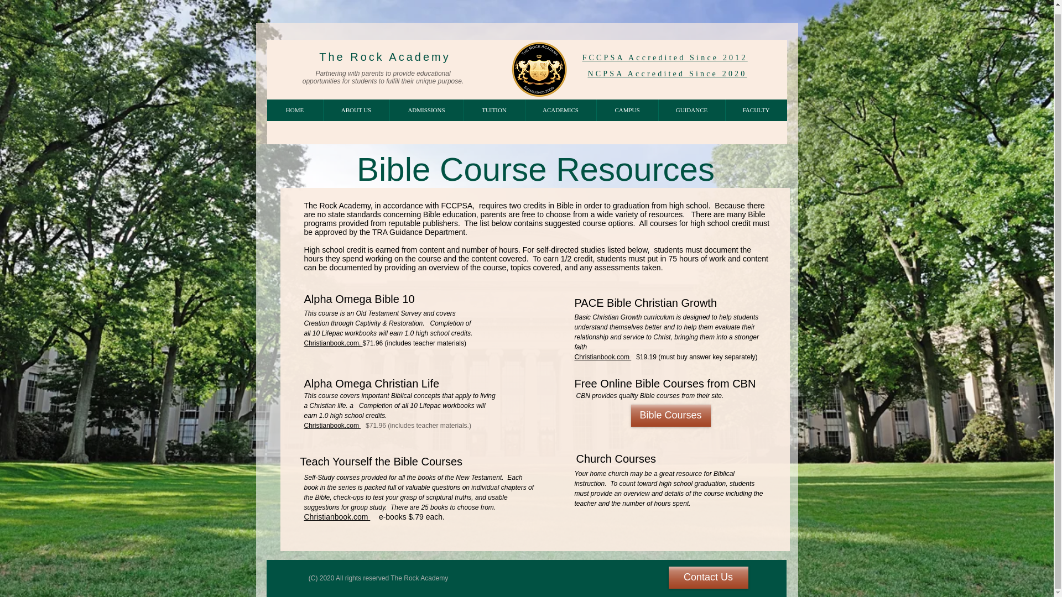  I want to click on CAMPUS, so click(627, 111).